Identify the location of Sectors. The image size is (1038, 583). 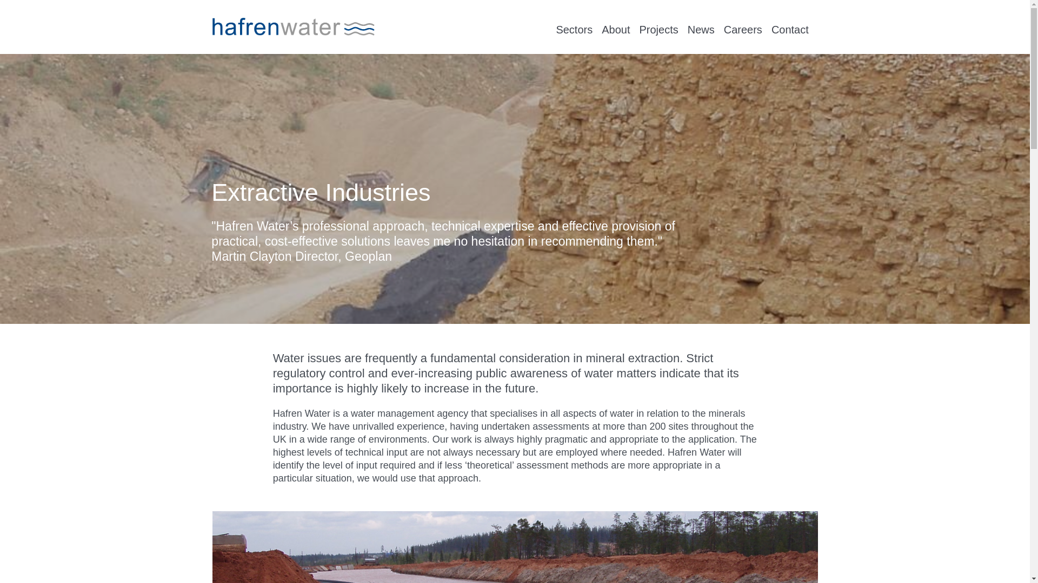
(574, 16).